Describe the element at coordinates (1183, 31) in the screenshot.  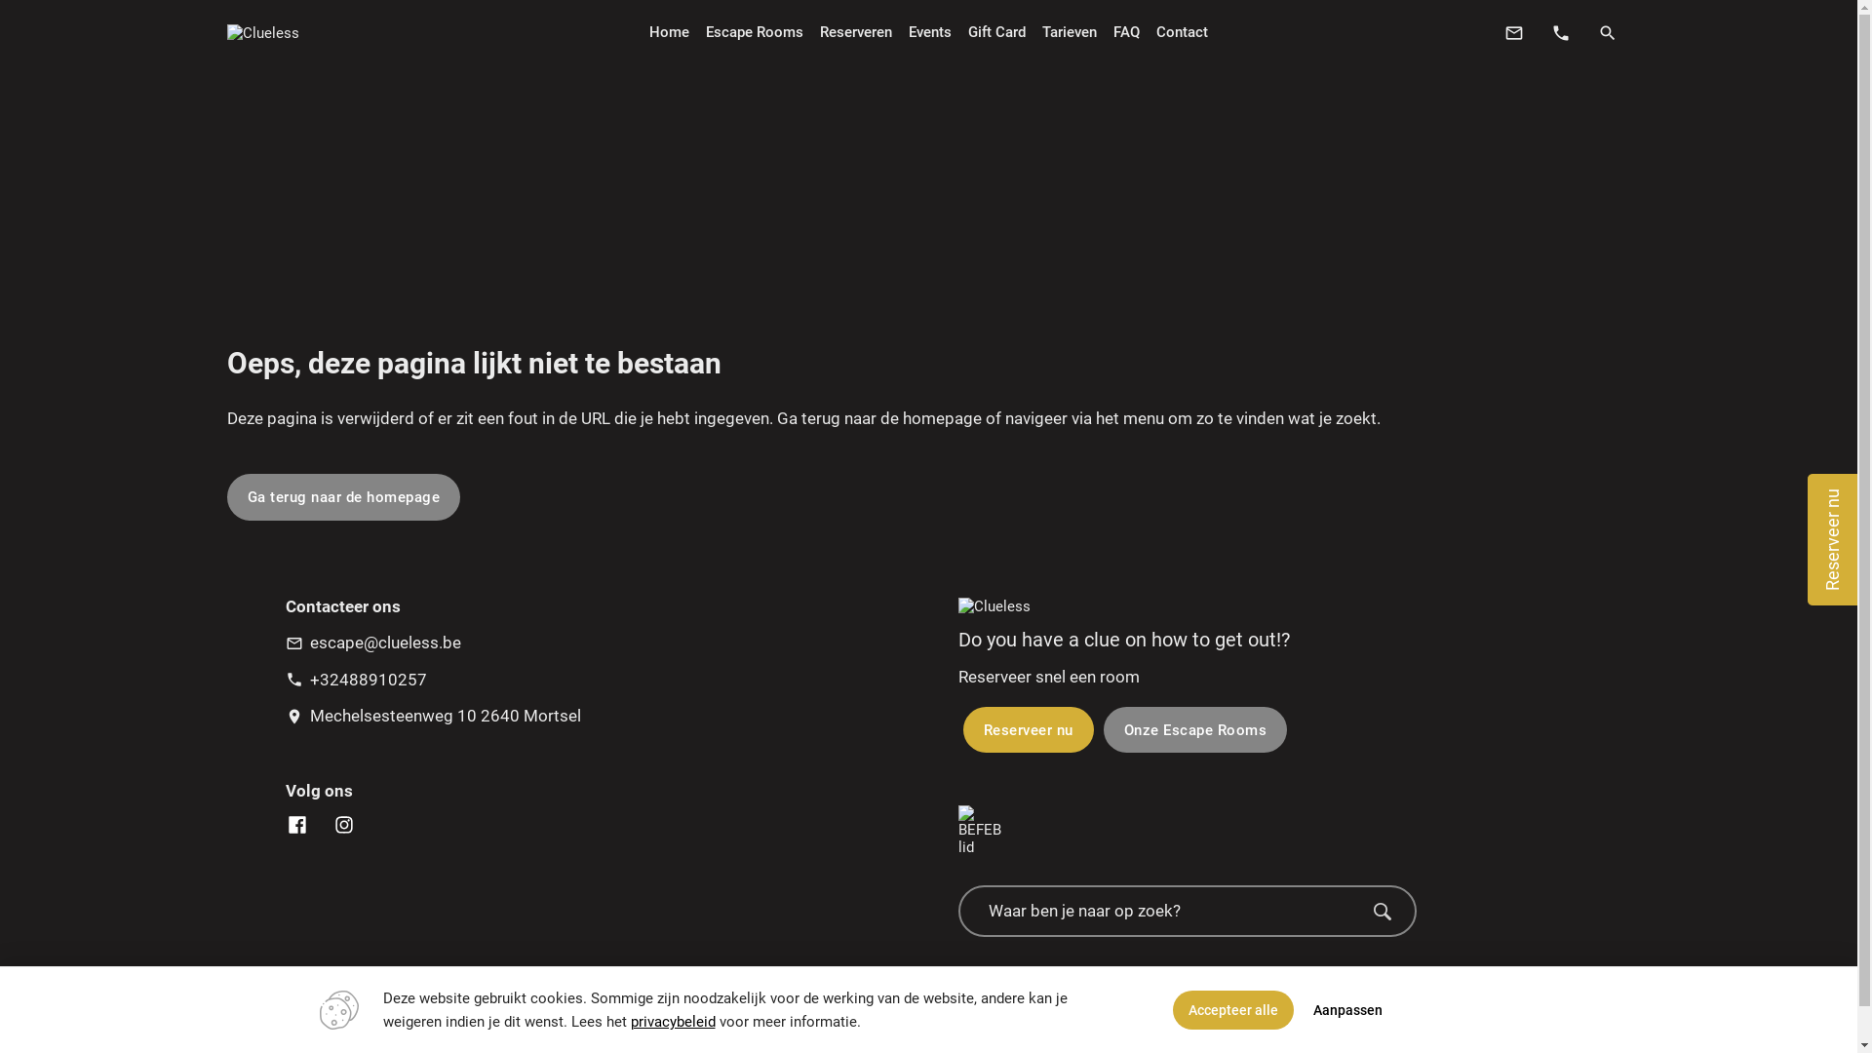
I see `Contact` at that location.